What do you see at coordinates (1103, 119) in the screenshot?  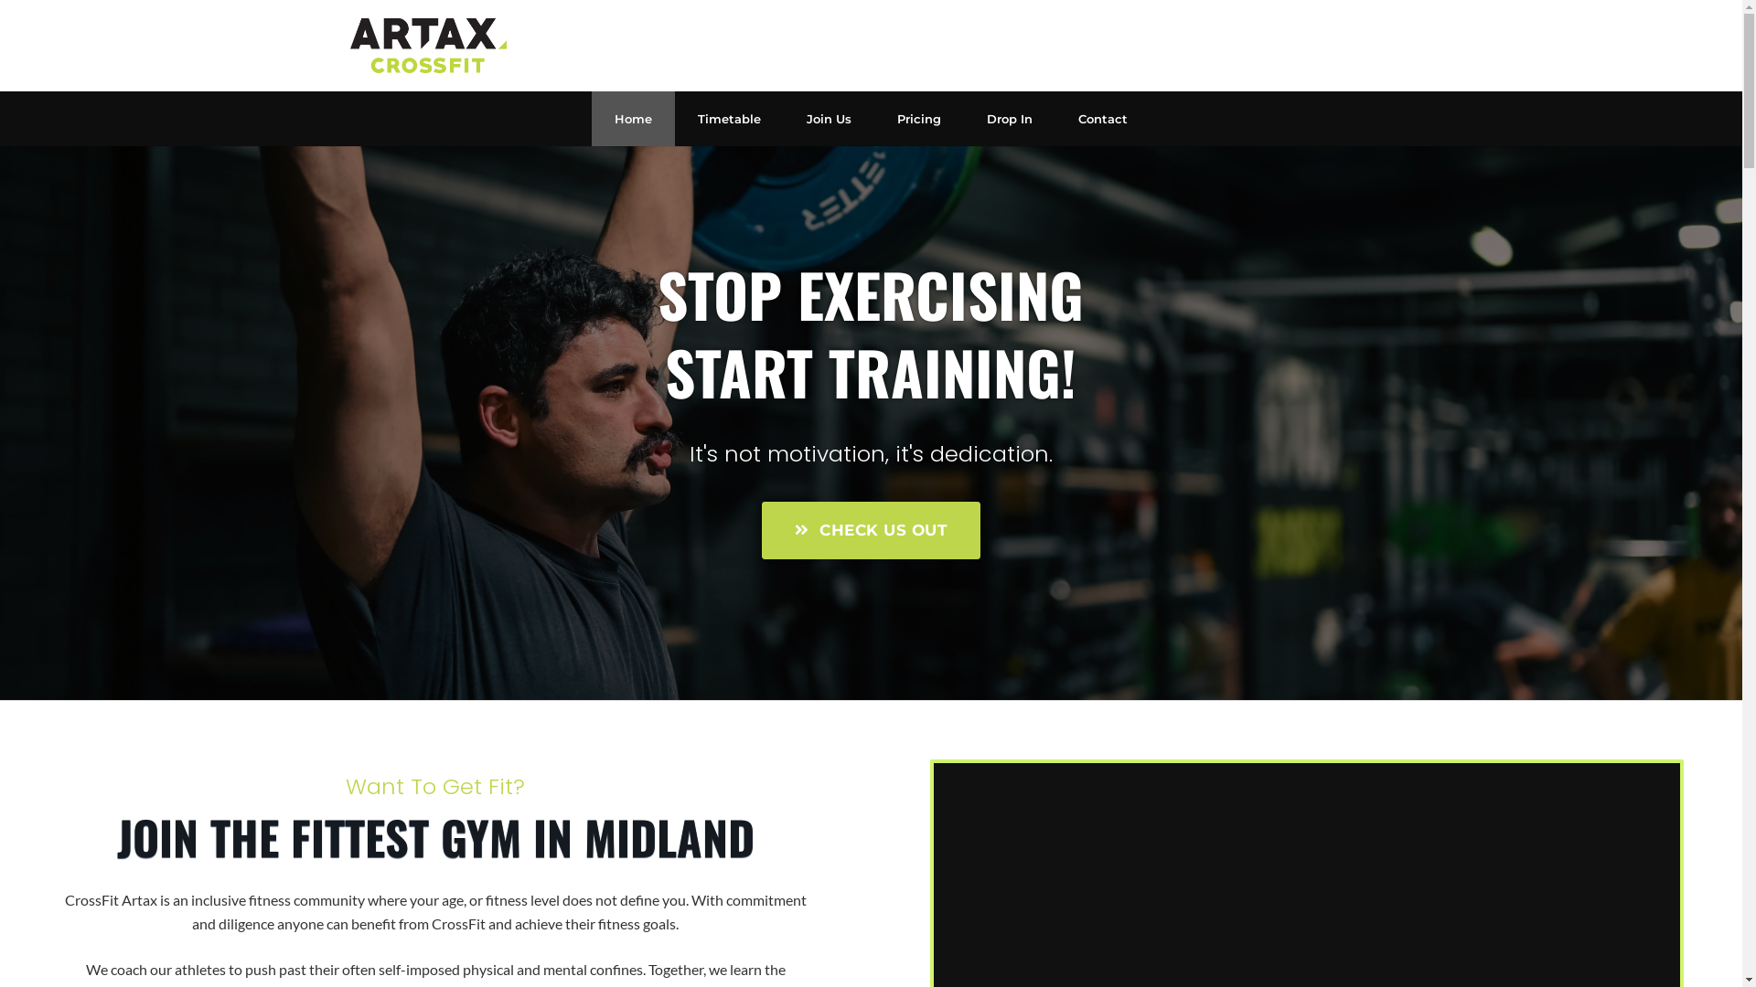 I see `Contact` at bounding box center [1103, 119].